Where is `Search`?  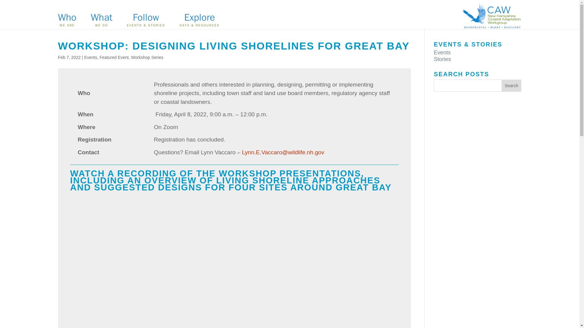 Search is located at coordinates (512, 86).